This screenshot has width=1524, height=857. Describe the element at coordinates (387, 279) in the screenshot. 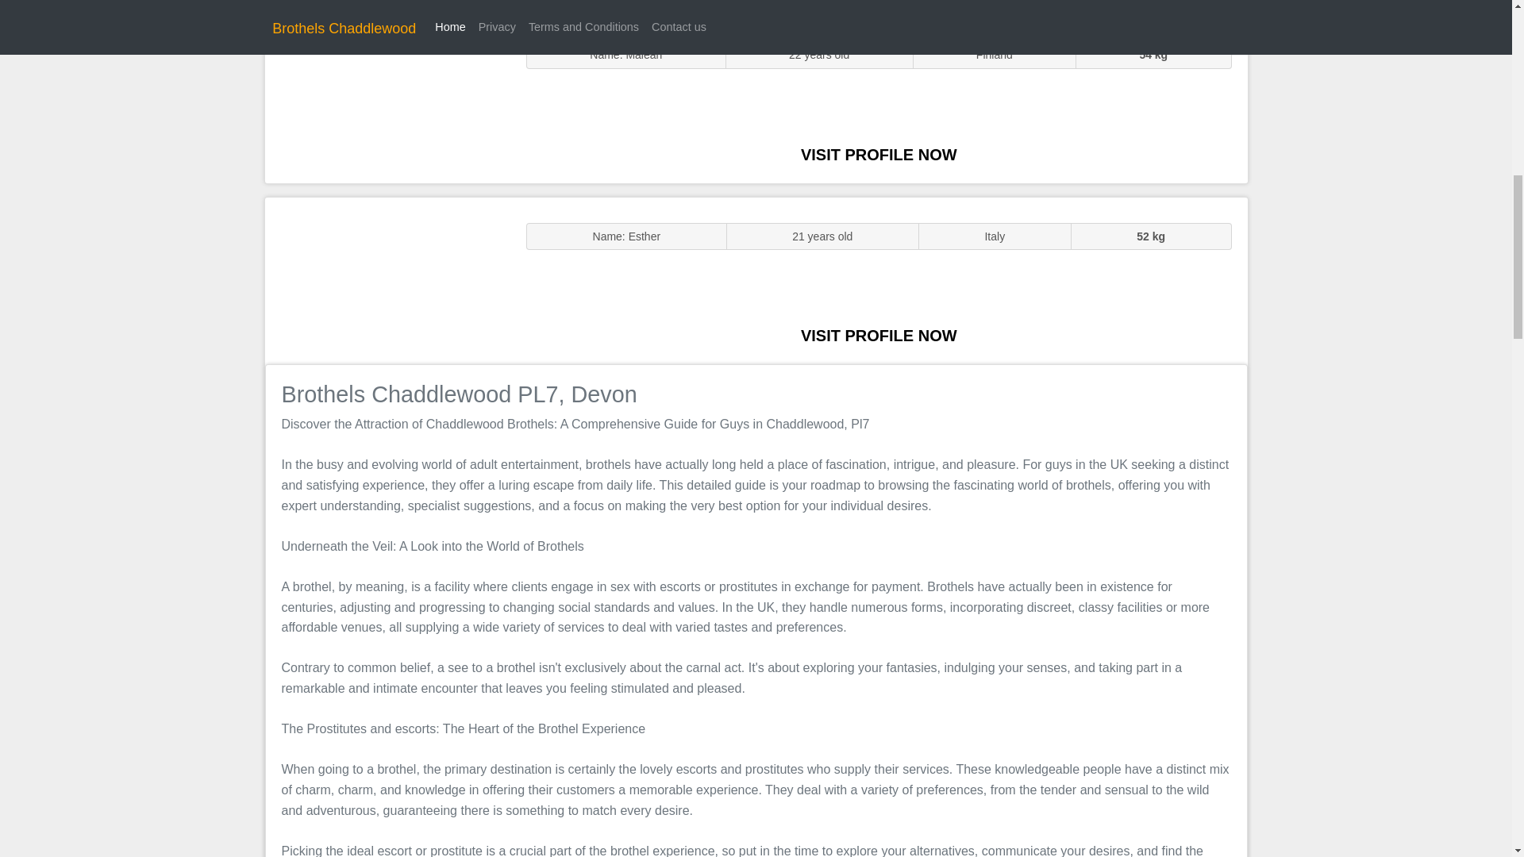

I see `Massage` at that location.